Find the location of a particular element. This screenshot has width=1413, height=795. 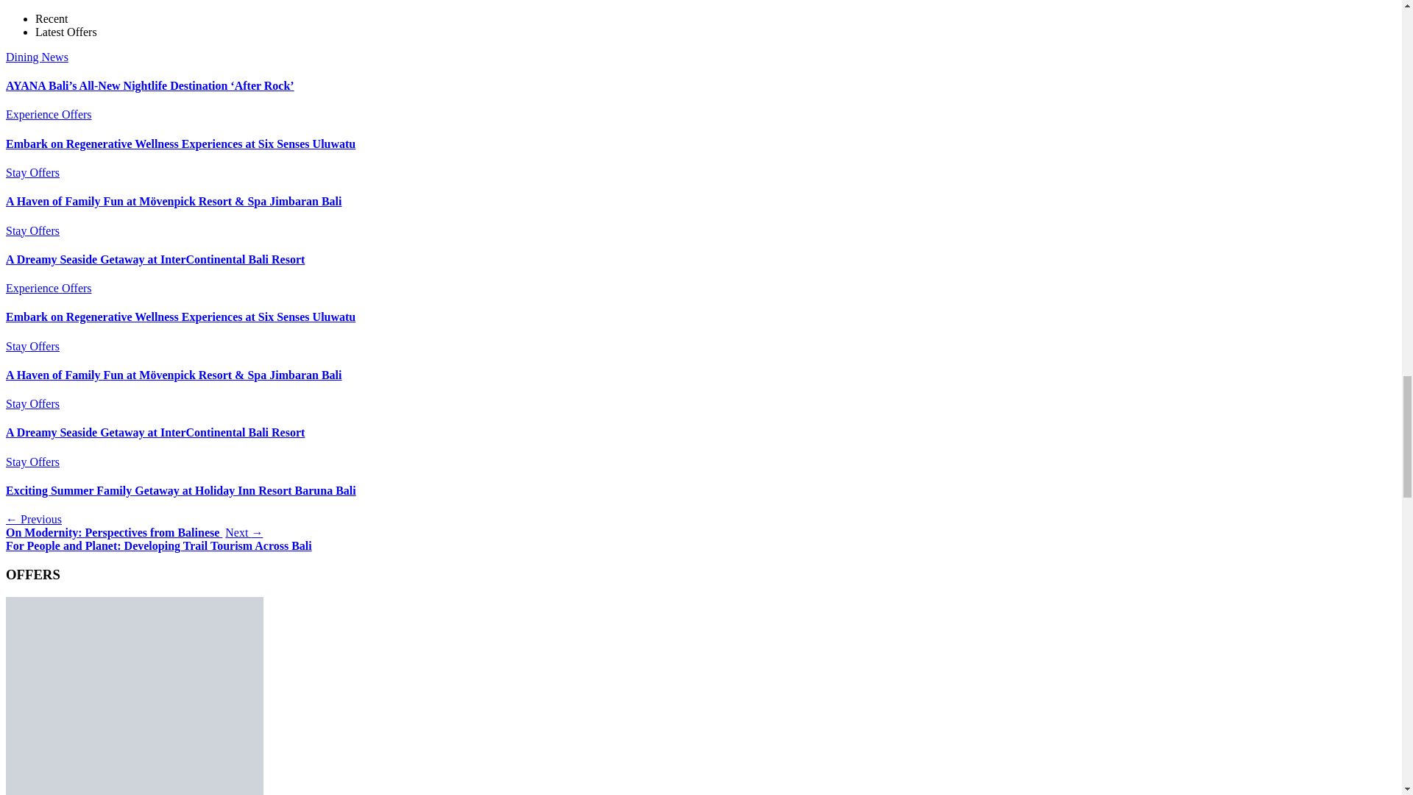

Stay Offers is located at coordinates (32, 403).